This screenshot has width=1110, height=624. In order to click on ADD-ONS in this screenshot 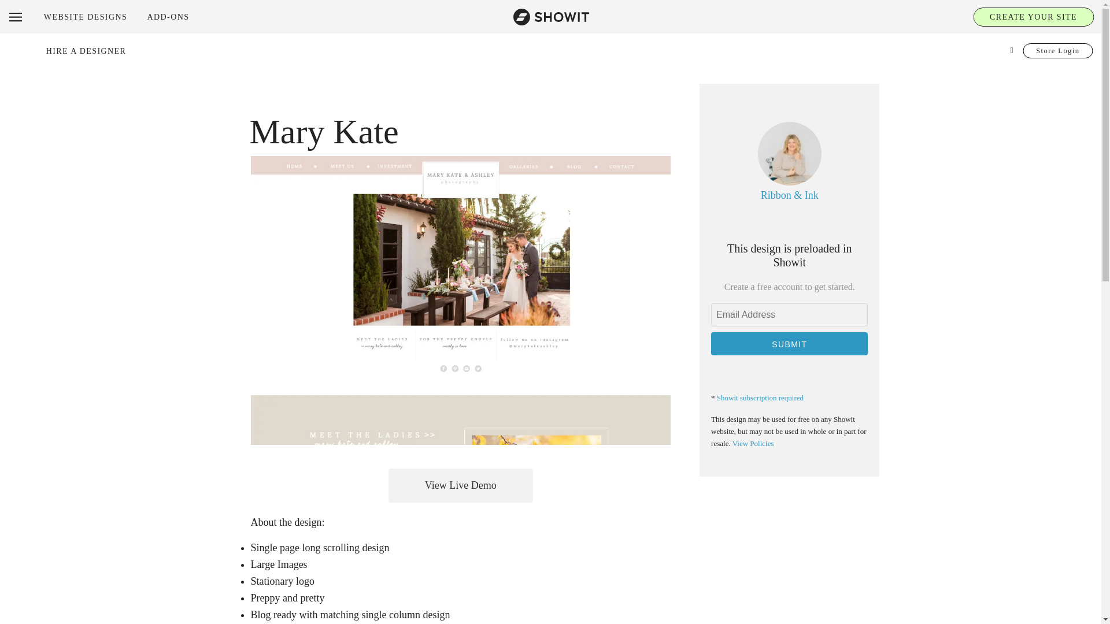, I will do `click(168, 16)`.